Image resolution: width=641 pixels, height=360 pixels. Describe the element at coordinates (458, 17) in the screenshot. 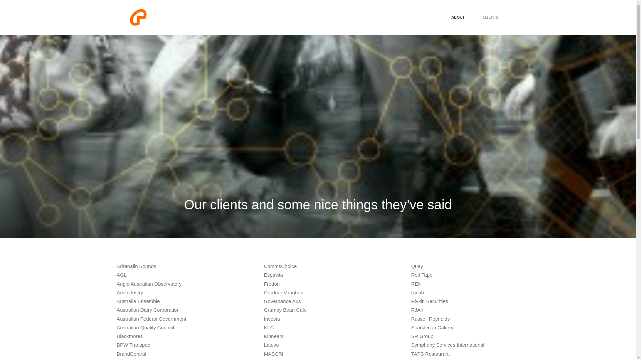

I see `ABOUT` at that location.